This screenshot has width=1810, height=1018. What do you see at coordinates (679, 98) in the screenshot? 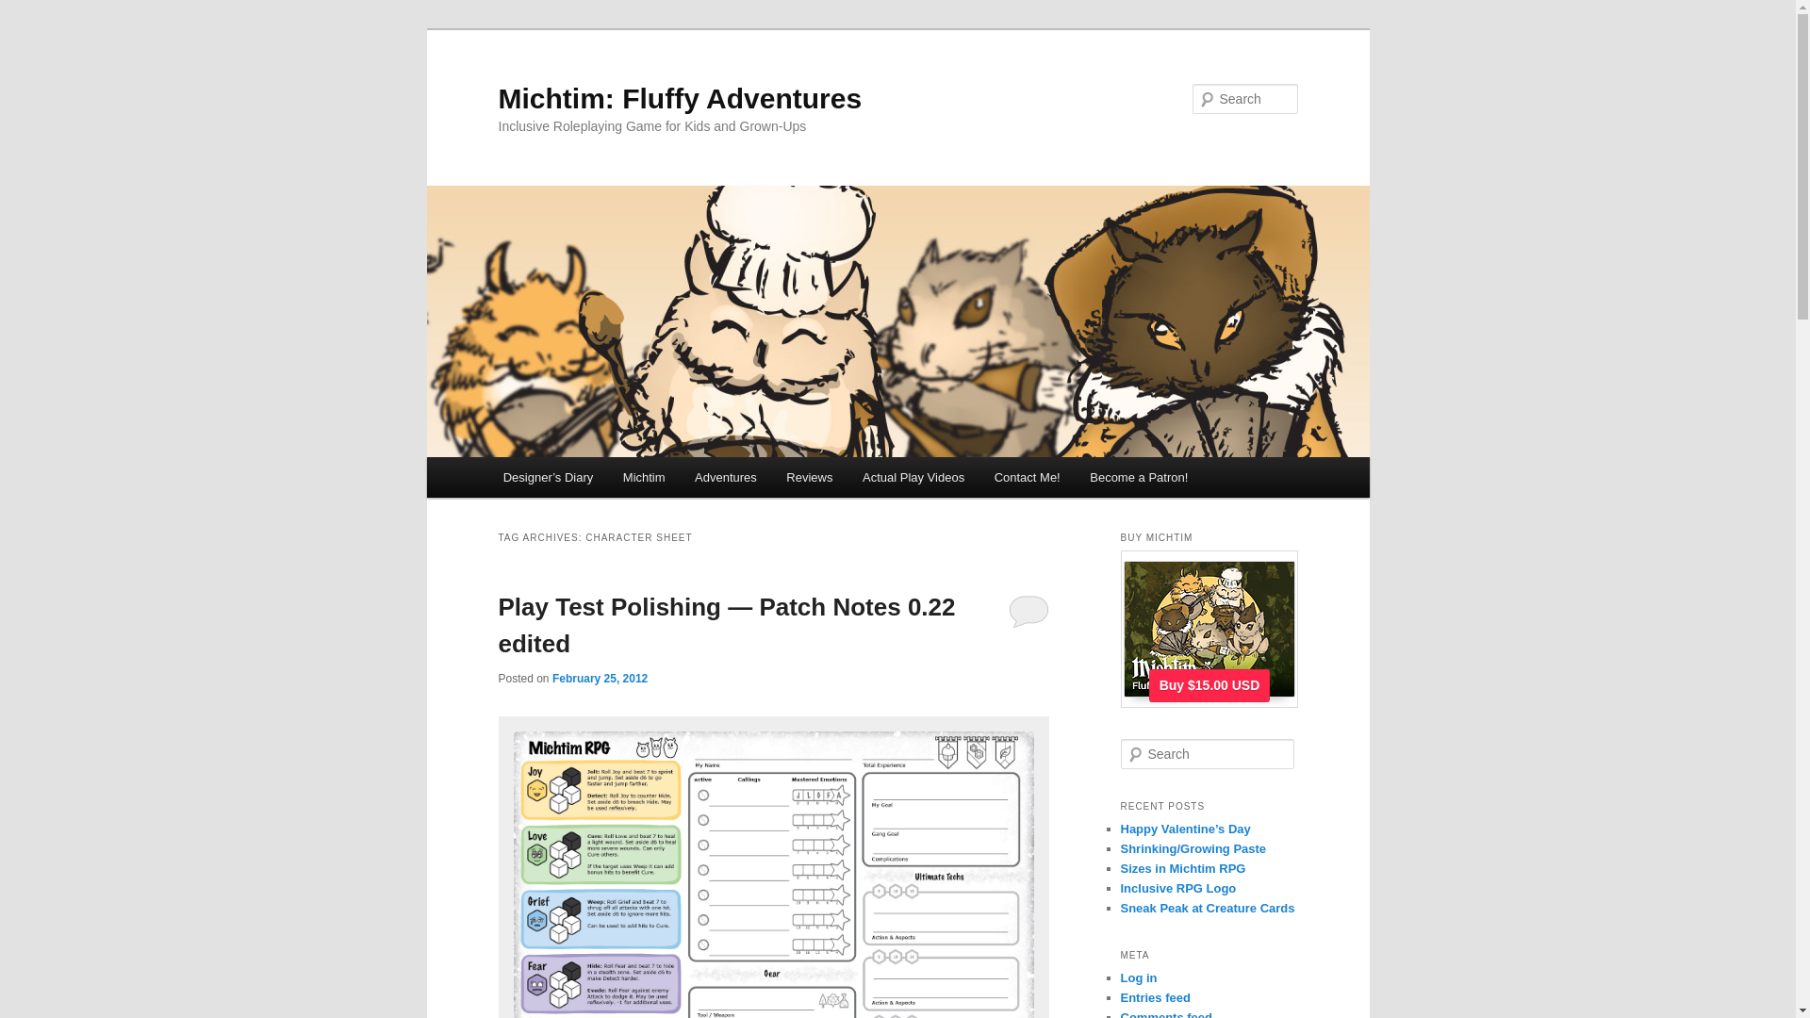
I see `Michtim: Fluffy Adventures` at bounding box center [679, 98].